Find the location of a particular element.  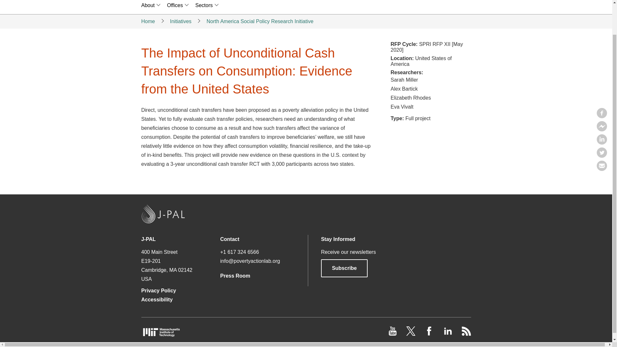

Facebook is located at coordinates (602, 82).